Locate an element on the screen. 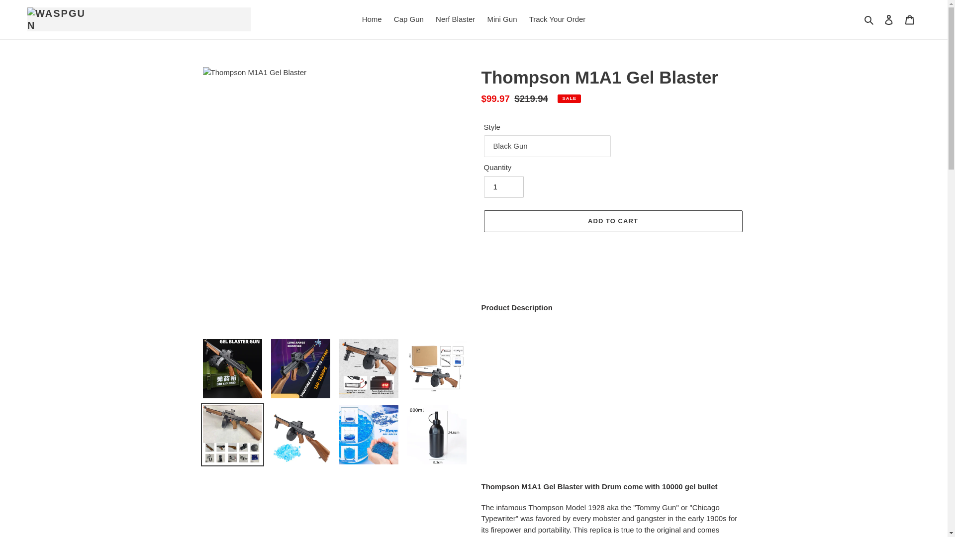  Track Your Order is located at coordinates (558, 19).